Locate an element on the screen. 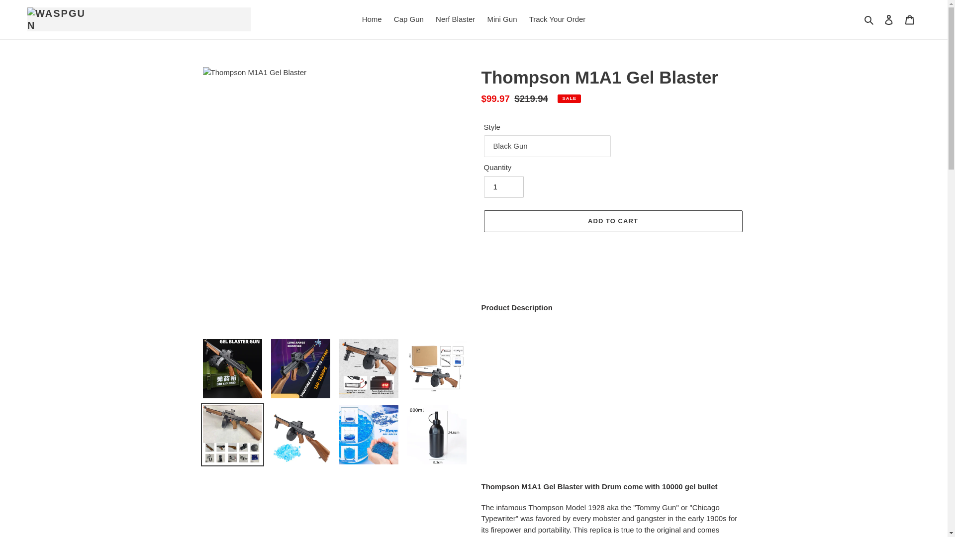  Track Your Order is located at coordinates (558, 19).